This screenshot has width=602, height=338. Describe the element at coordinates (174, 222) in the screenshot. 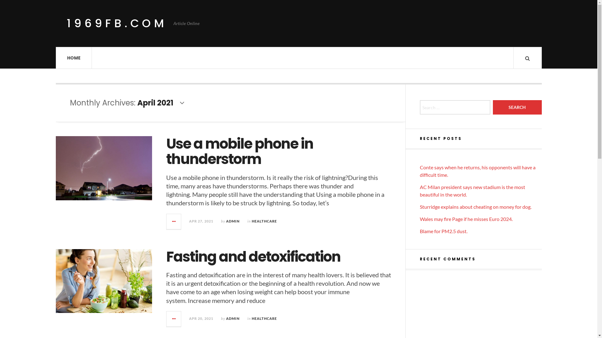

I see `Read More...` at that location.